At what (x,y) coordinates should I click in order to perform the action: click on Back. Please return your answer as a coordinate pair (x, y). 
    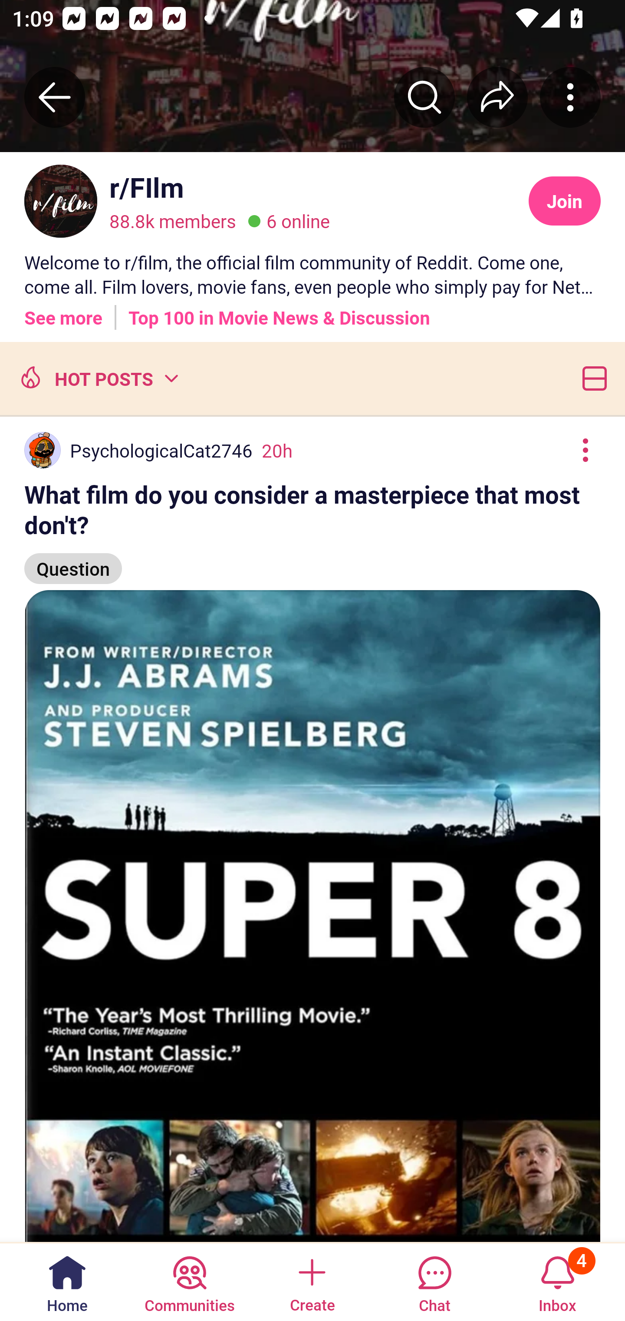
    Looking at the image, I should click on (55, 97).